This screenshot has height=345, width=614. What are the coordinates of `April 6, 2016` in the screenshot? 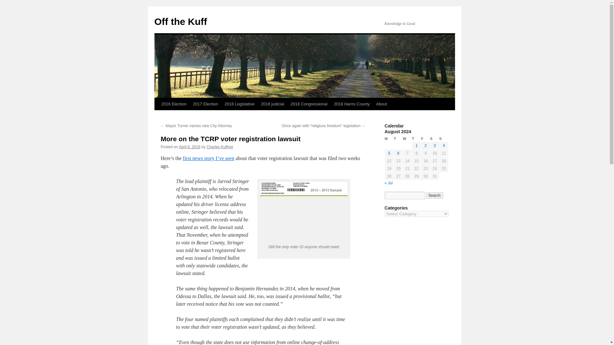 It's located at (189, 147).